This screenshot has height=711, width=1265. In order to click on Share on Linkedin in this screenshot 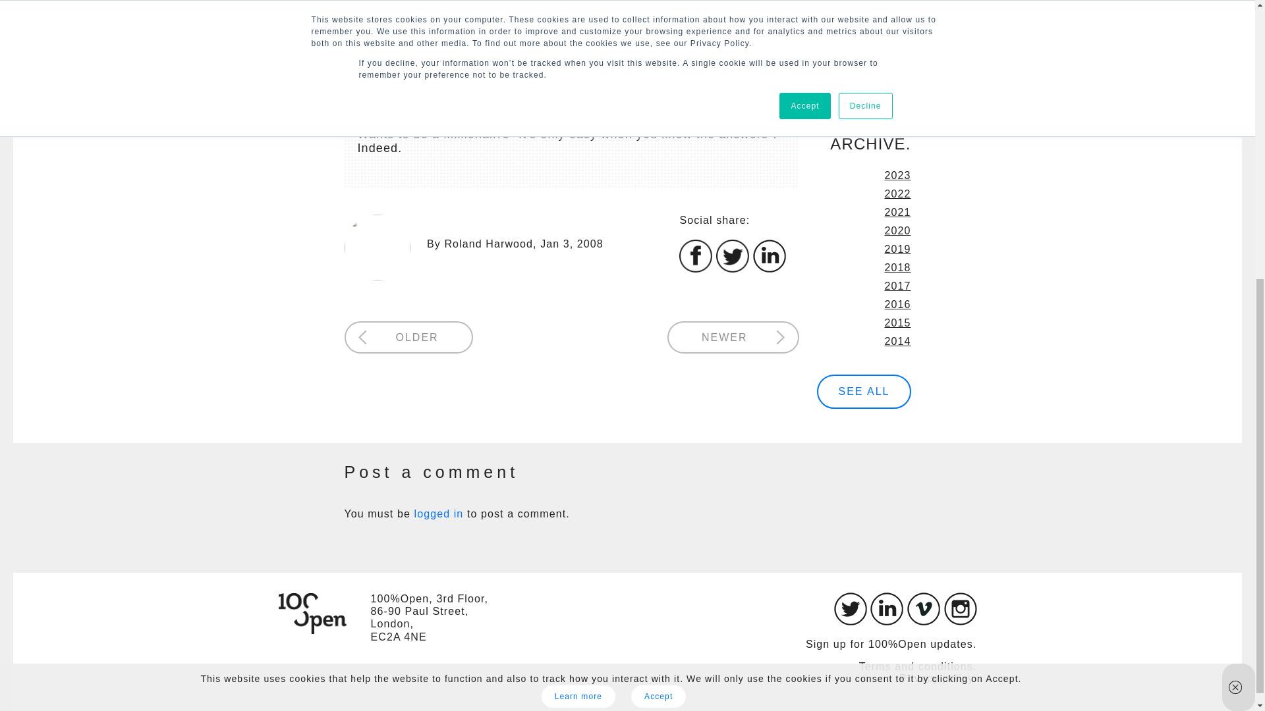, I will do `click(769, 269)`.